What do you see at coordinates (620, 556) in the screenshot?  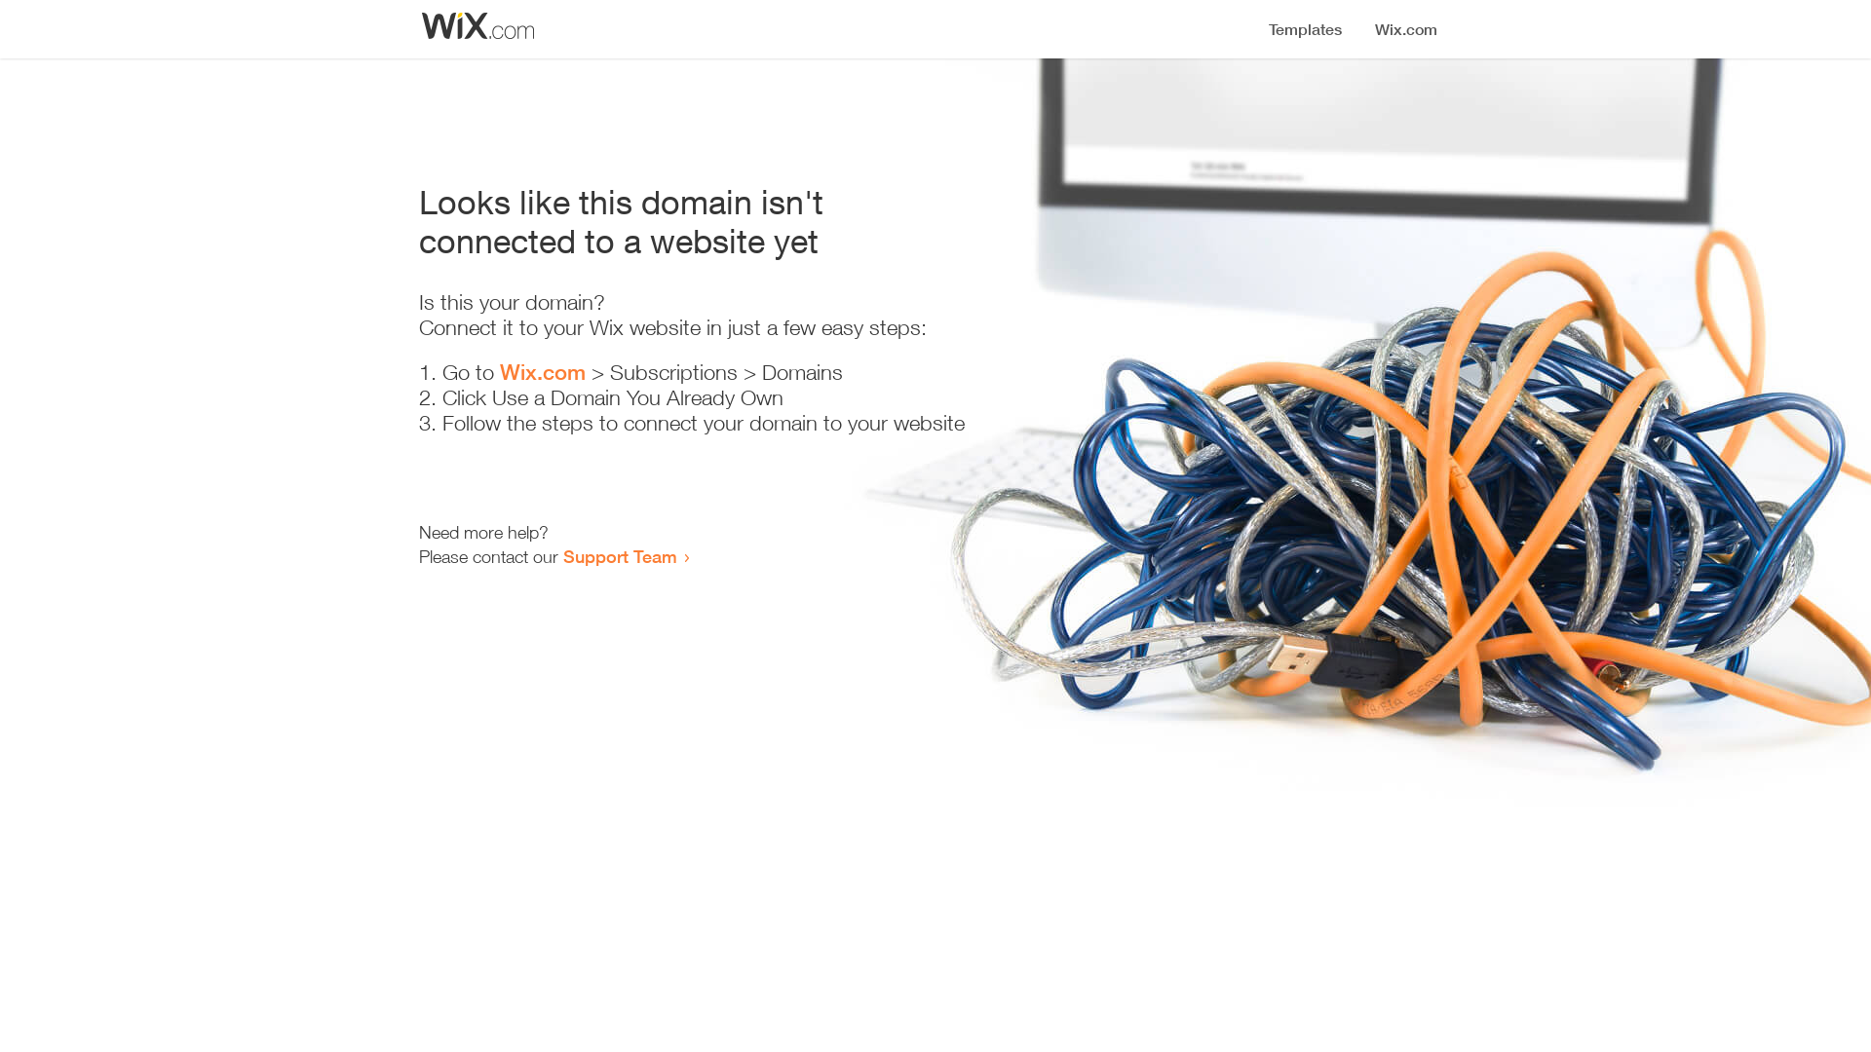 I see `Support Team` at bounding box center [620, 556].